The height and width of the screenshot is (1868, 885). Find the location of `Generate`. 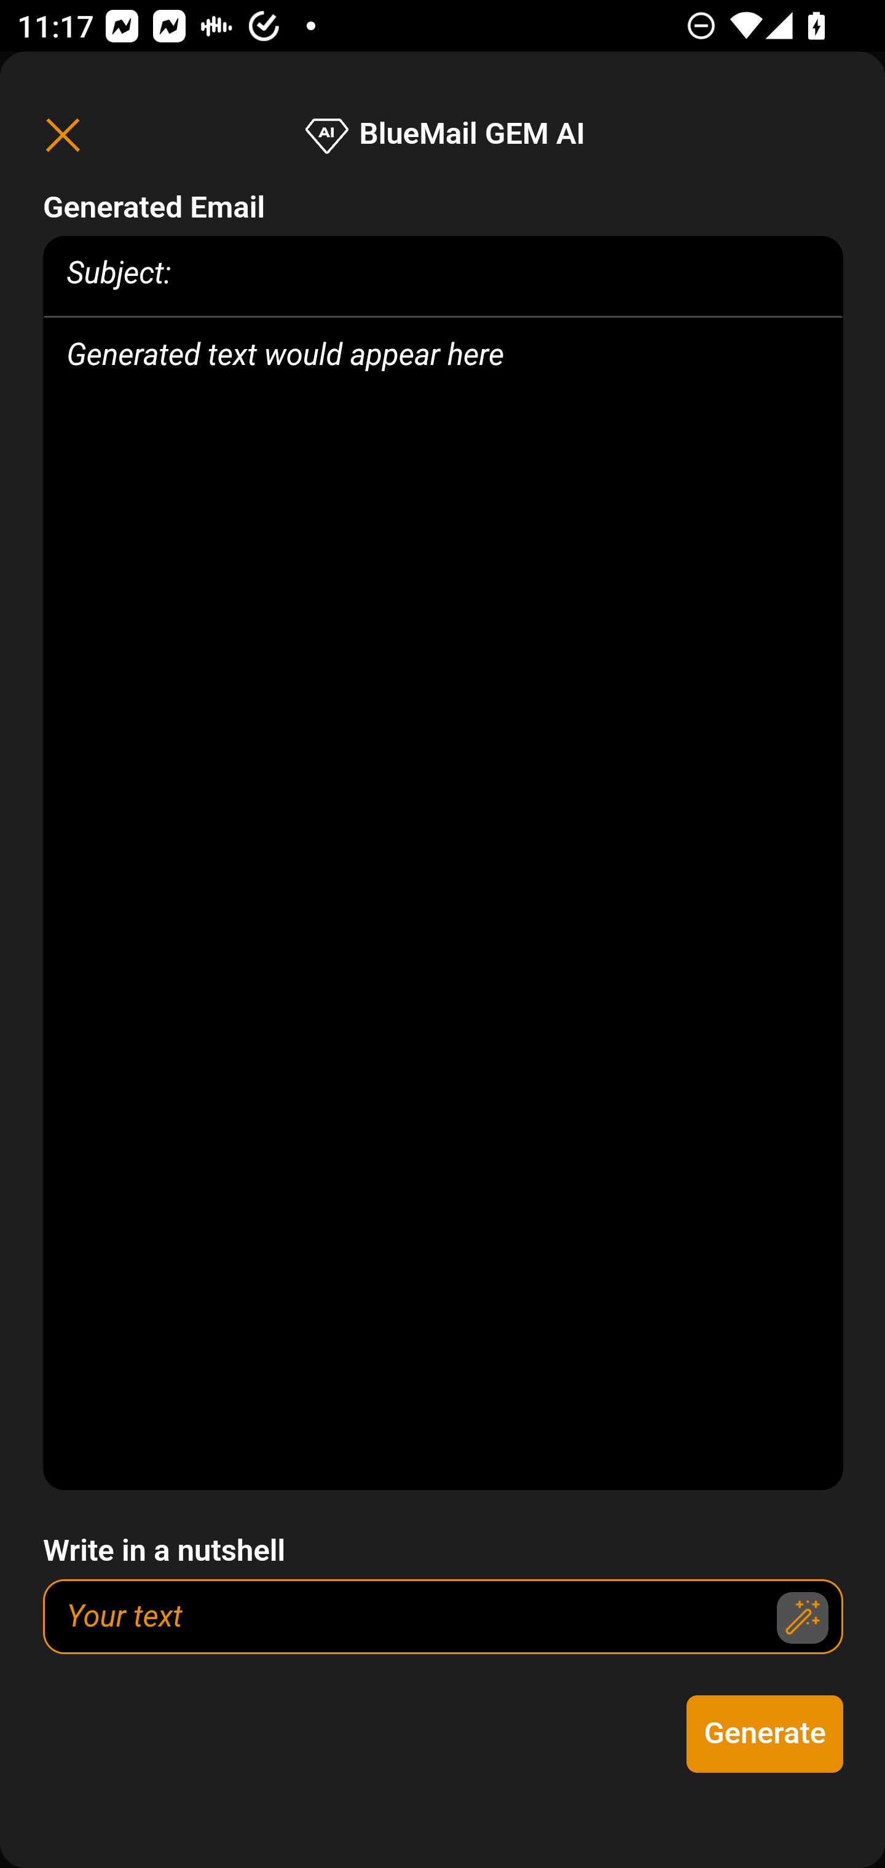

Generate is located at coordinates (766, 1734).